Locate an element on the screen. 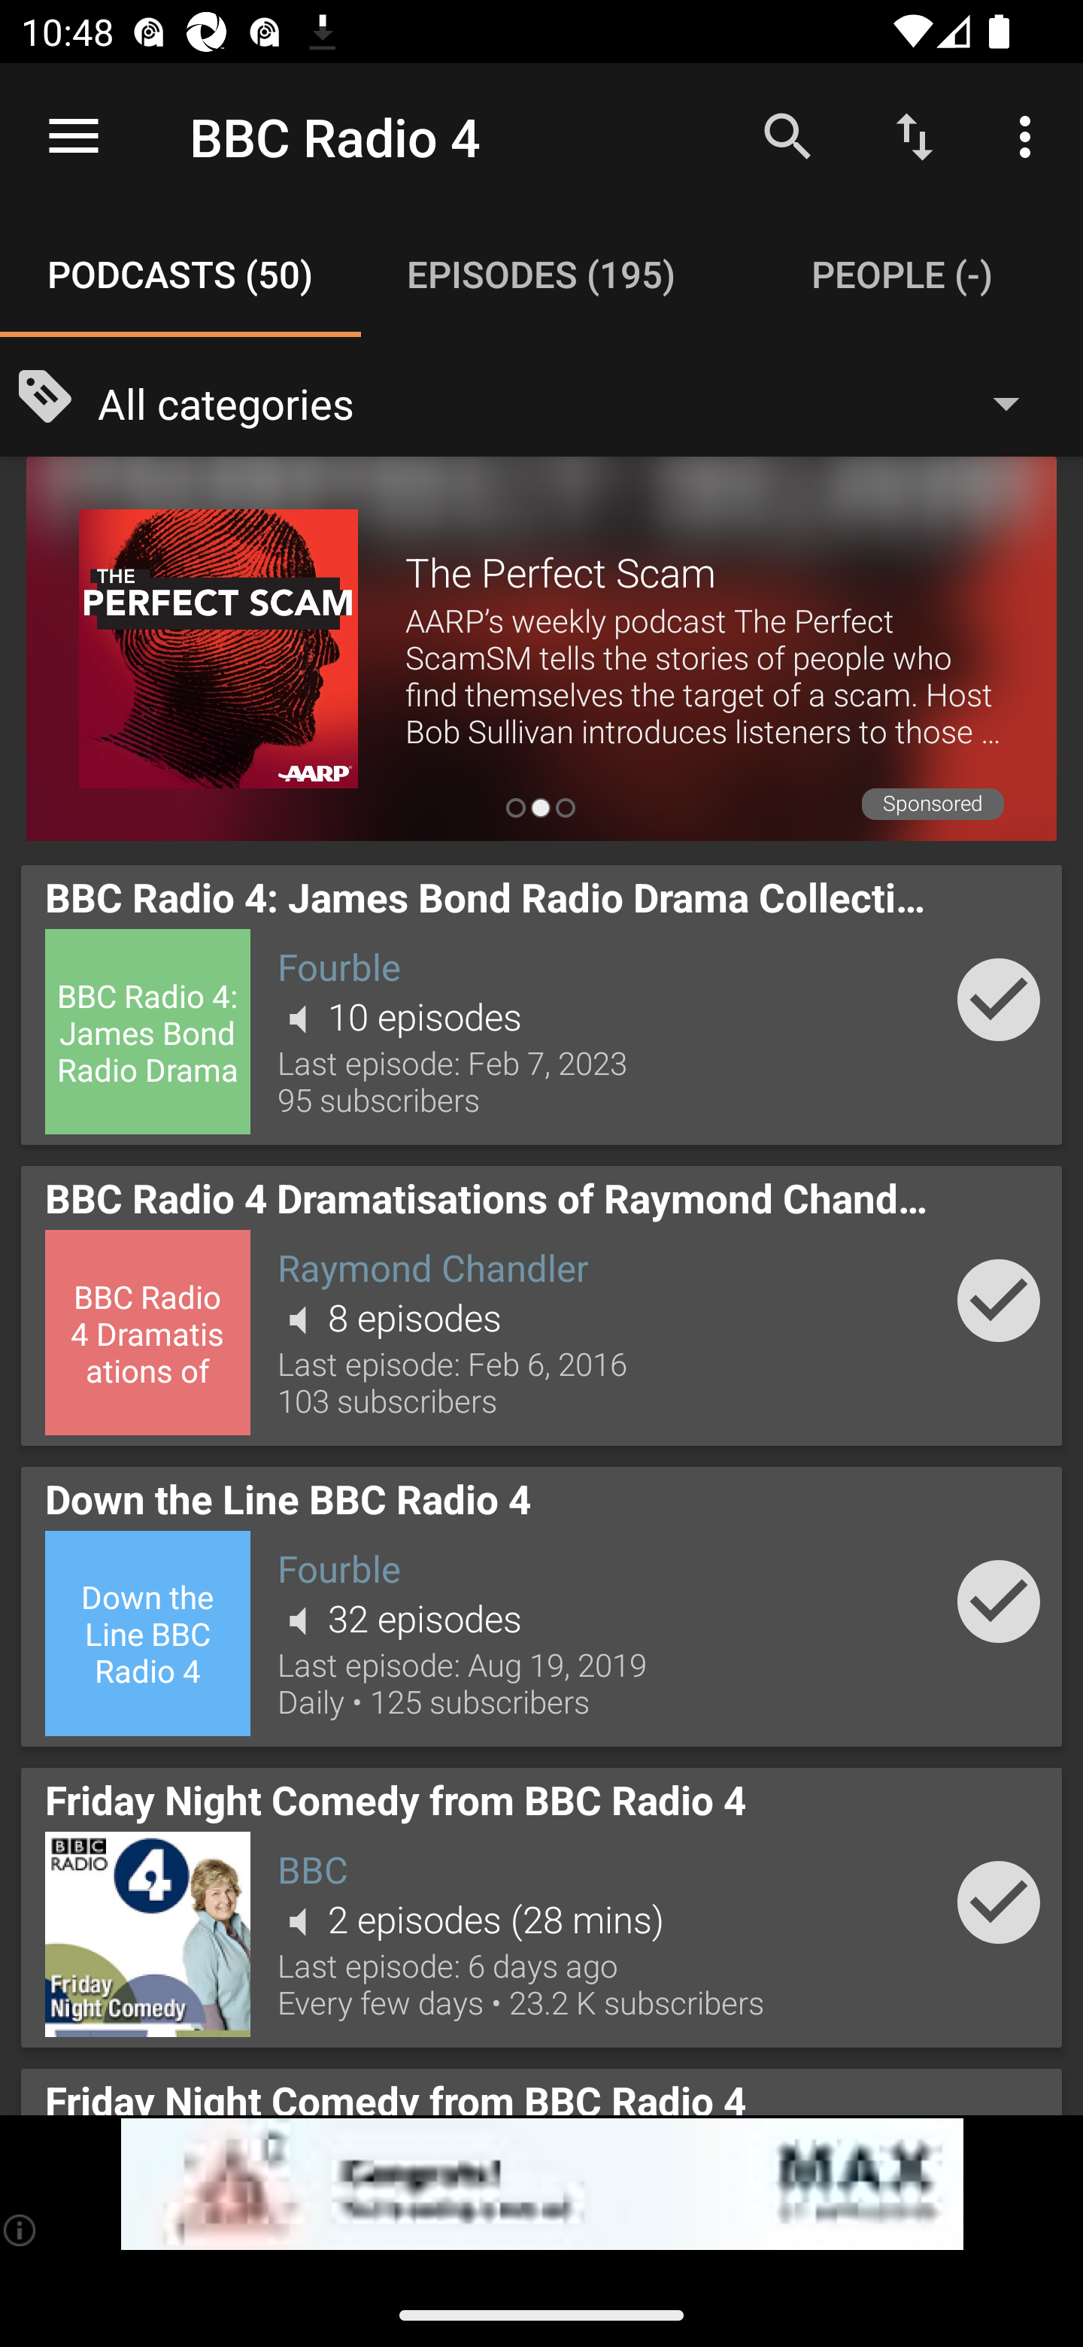  app-monetization is located at coordinates (541, 2185).